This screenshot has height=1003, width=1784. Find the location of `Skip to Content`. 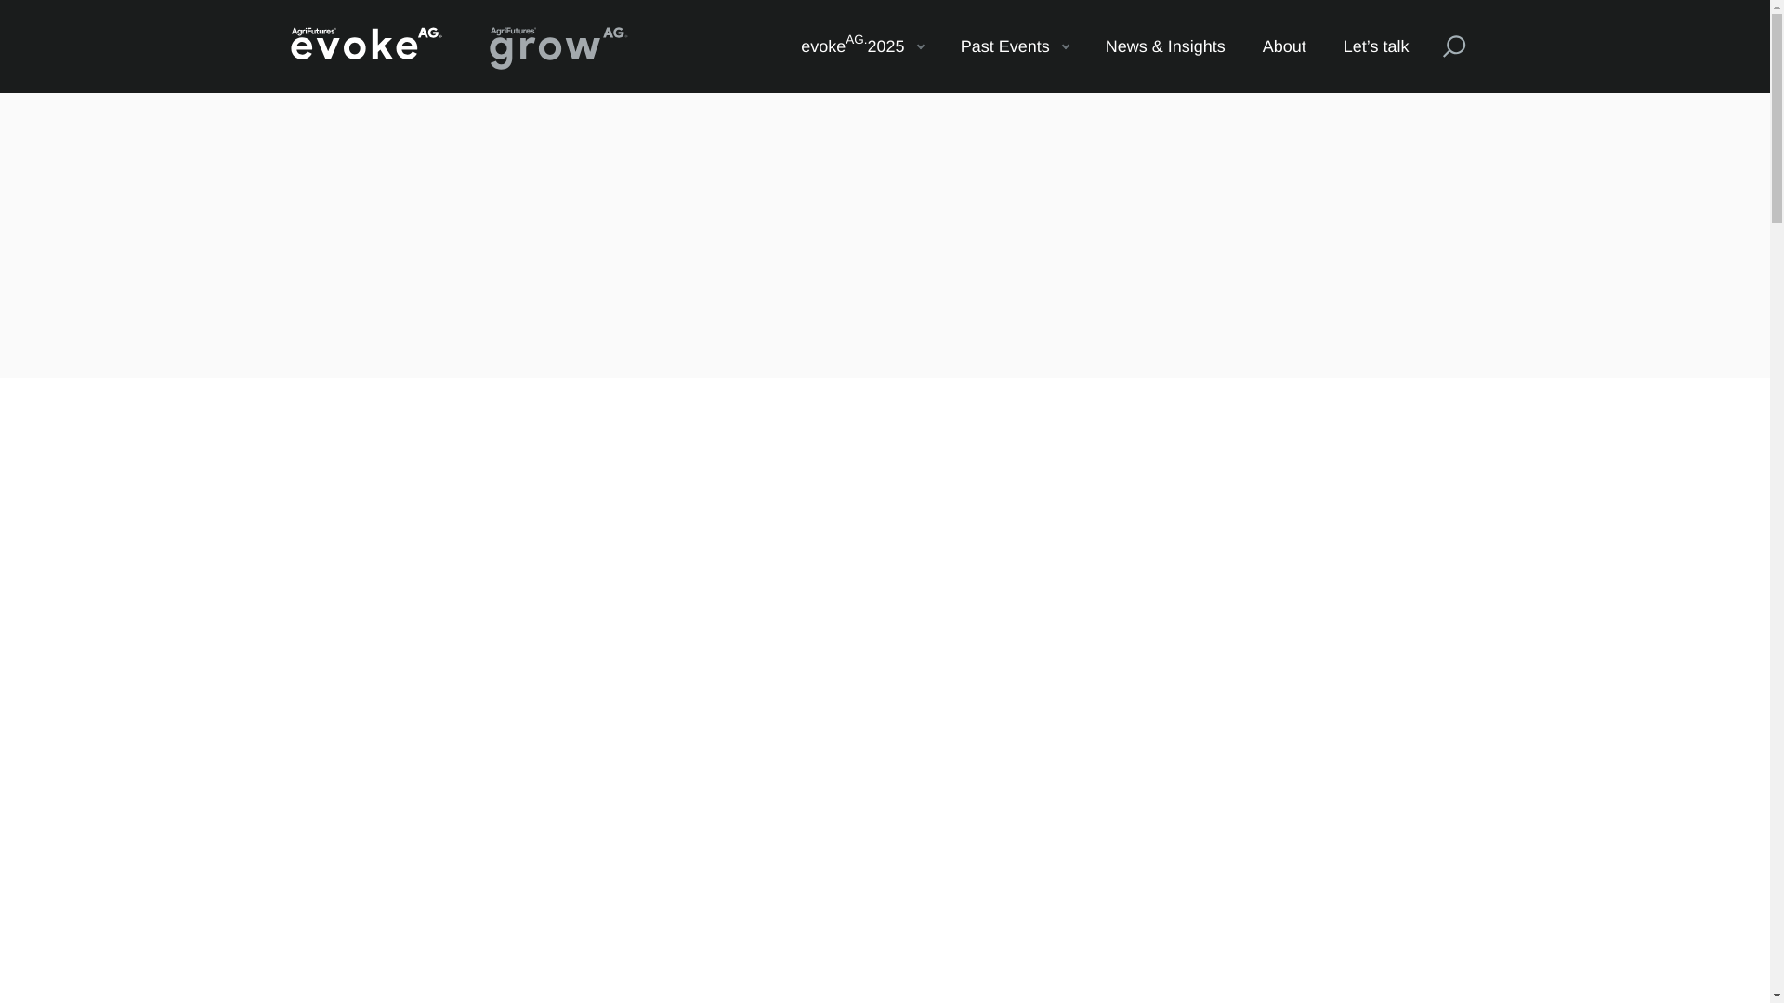

Skip to Content is located at coordinates (862, 46).